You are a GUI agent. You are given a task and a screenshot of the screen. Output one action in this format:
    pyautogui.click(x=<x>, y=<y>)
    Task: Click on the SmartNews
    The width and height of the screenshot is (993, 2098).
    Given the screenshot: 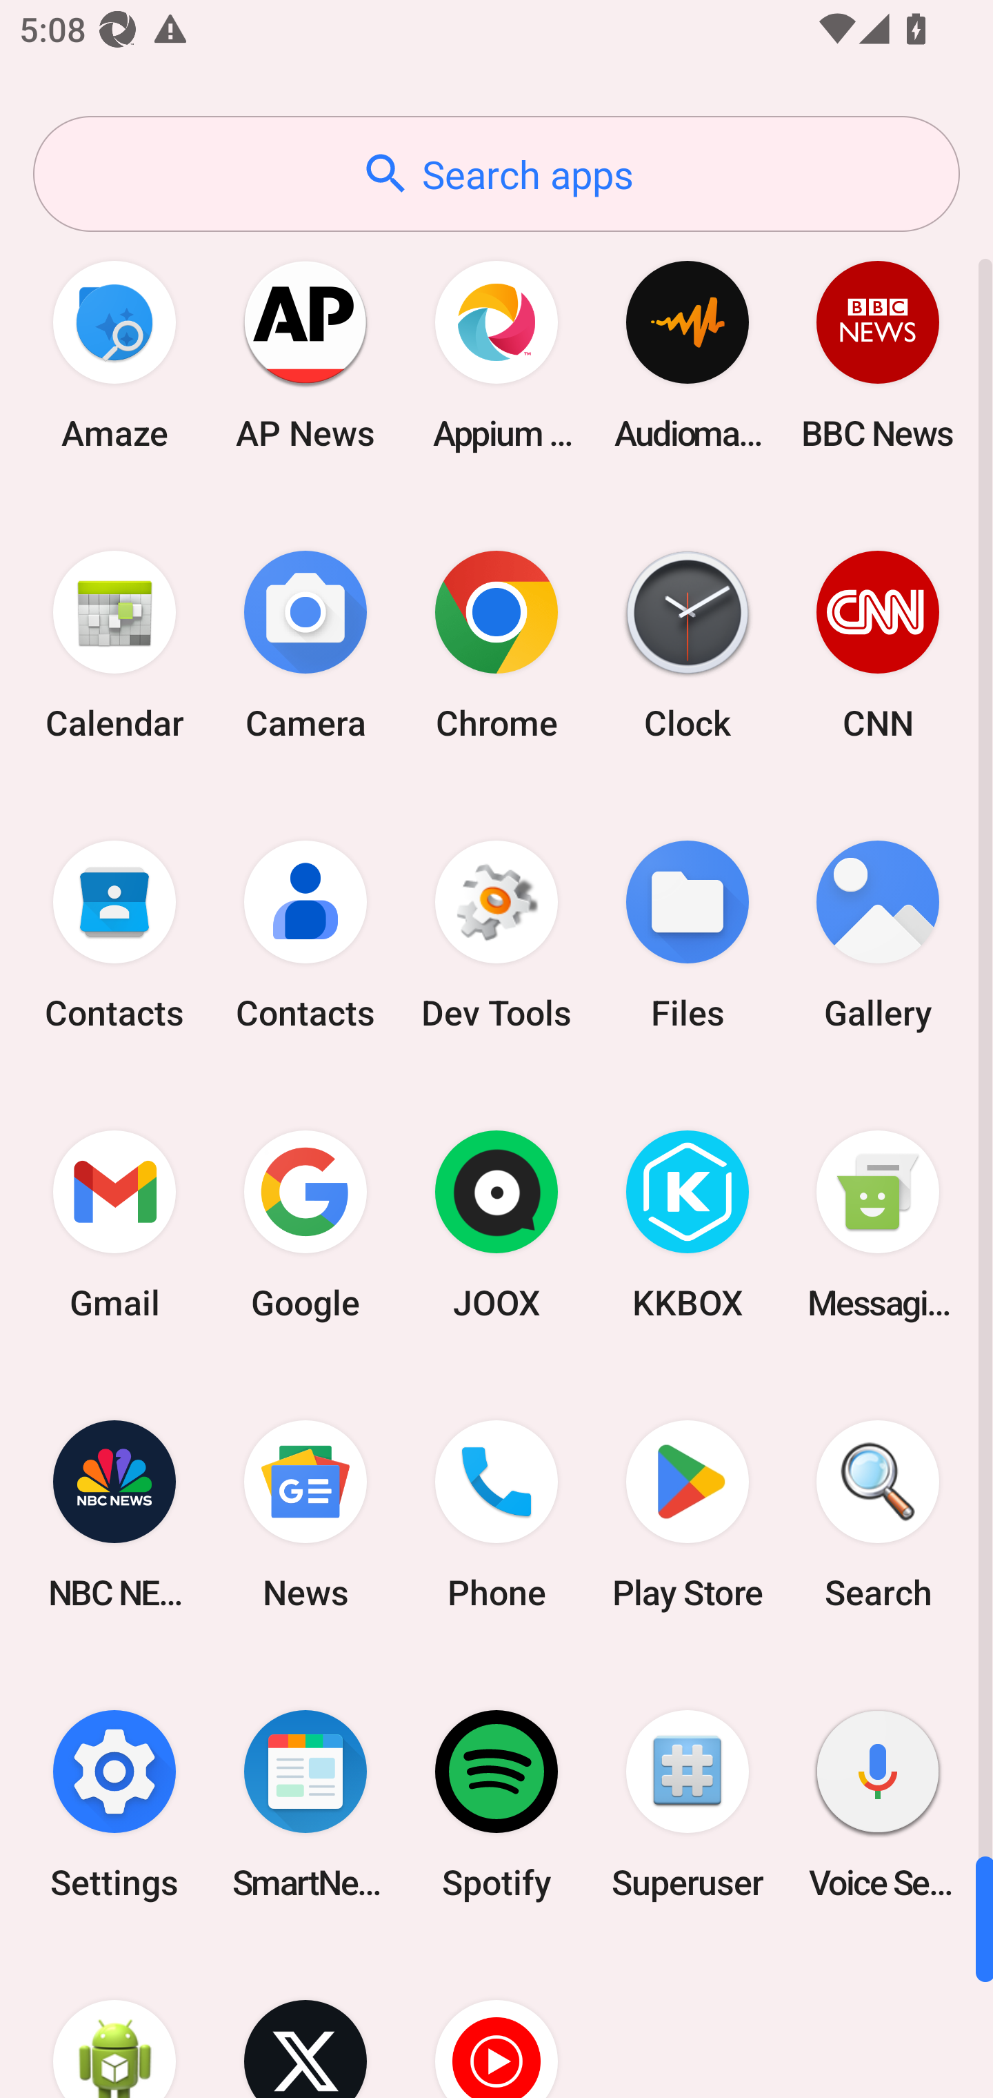 What is the action you would take?
    pyautogui.click(x=305, y=1804)
    